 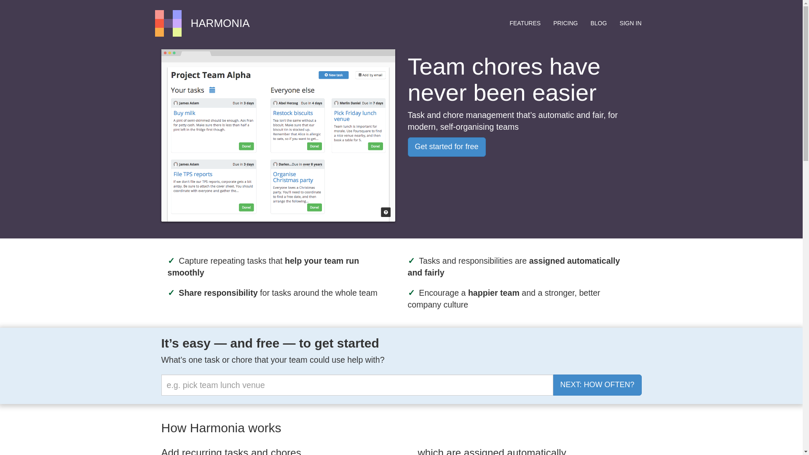 What do you see at coordinates (597, 385) in the screenshot?
I see `NEXT: HOW OFTEN?` at bounding box center [597, 385].